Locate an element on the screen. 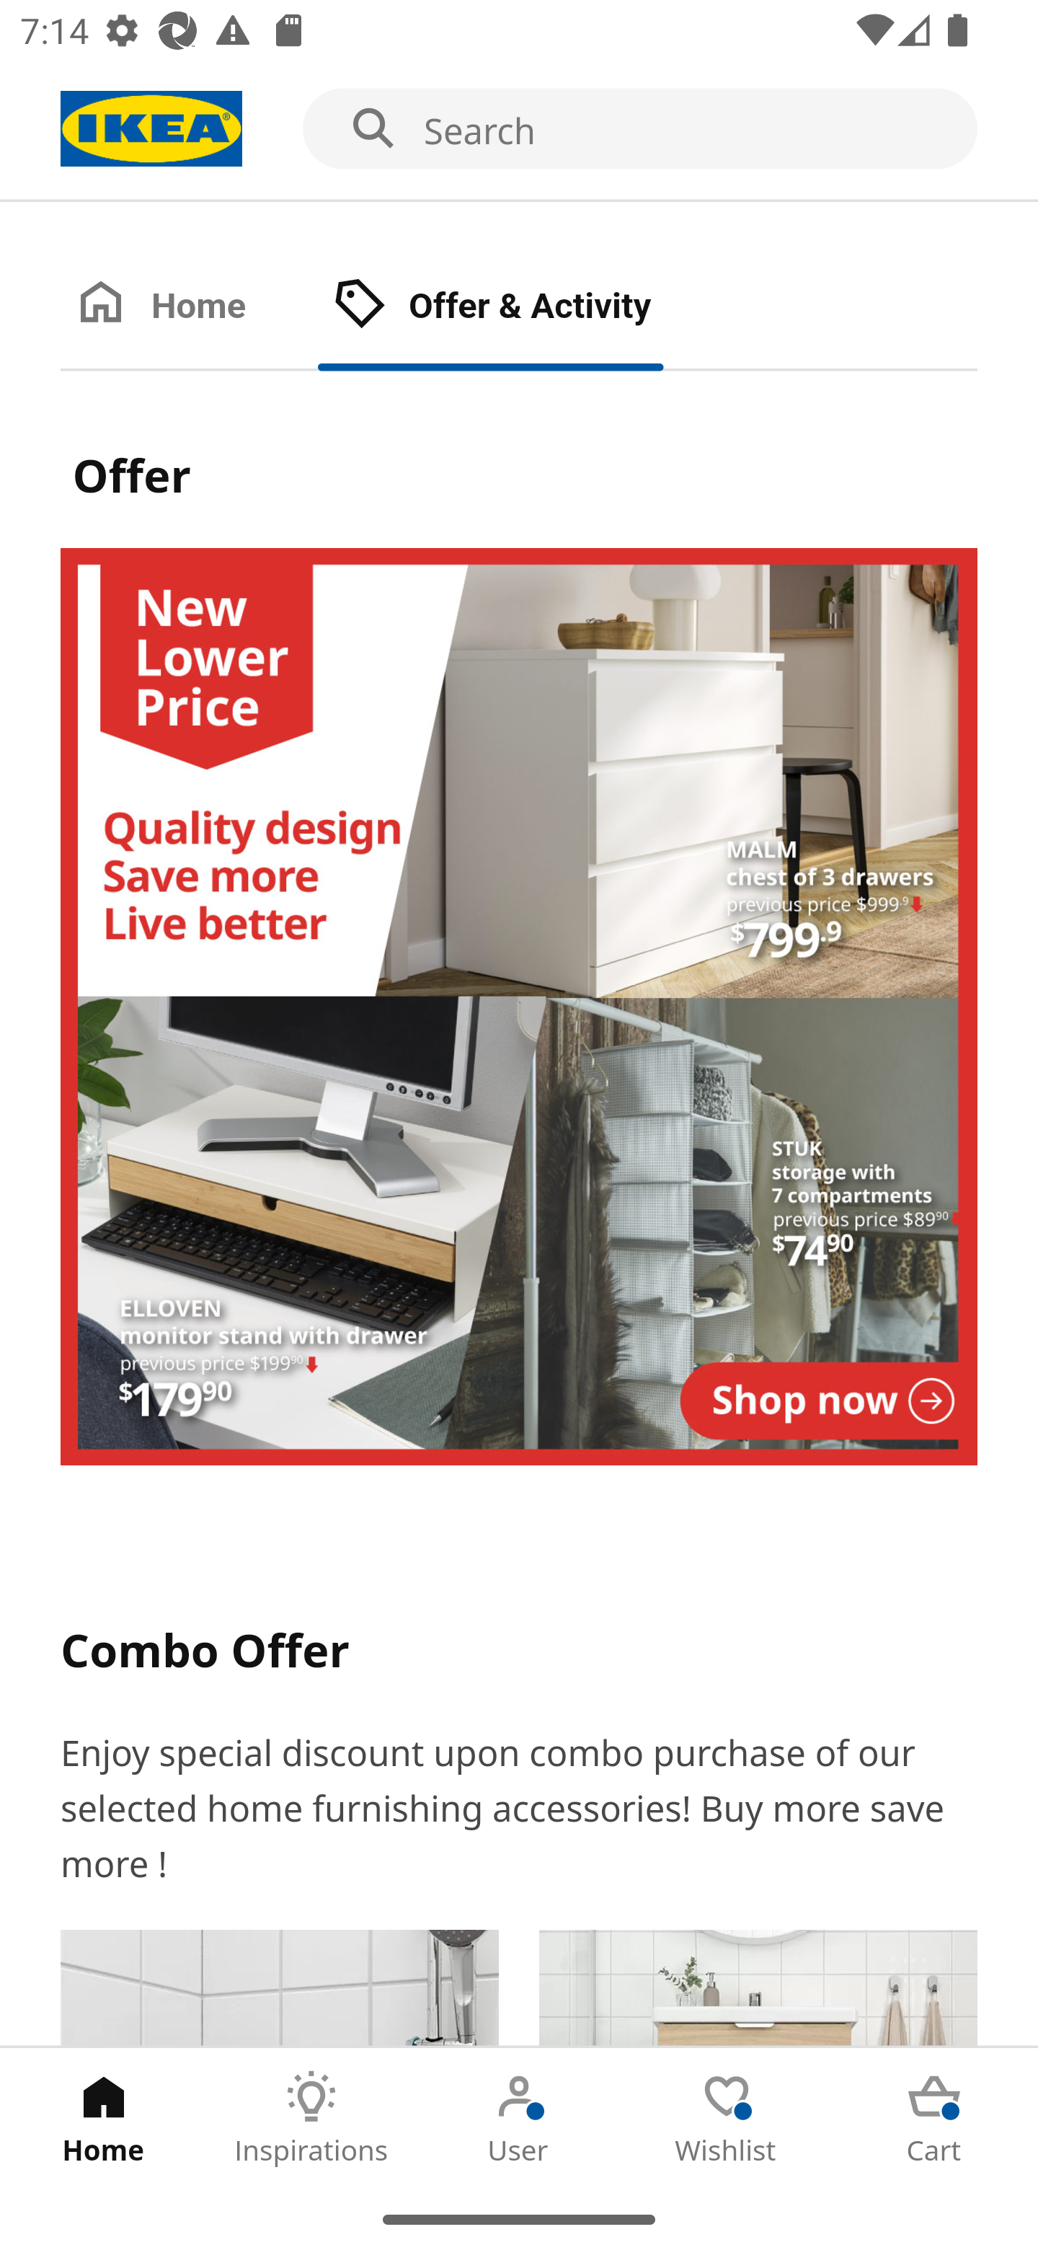 Image resolution: width=1038 pixels, height=2250 pixels. Inspirations
Tab 2 of 5 is located at coordinates (311, 2118).